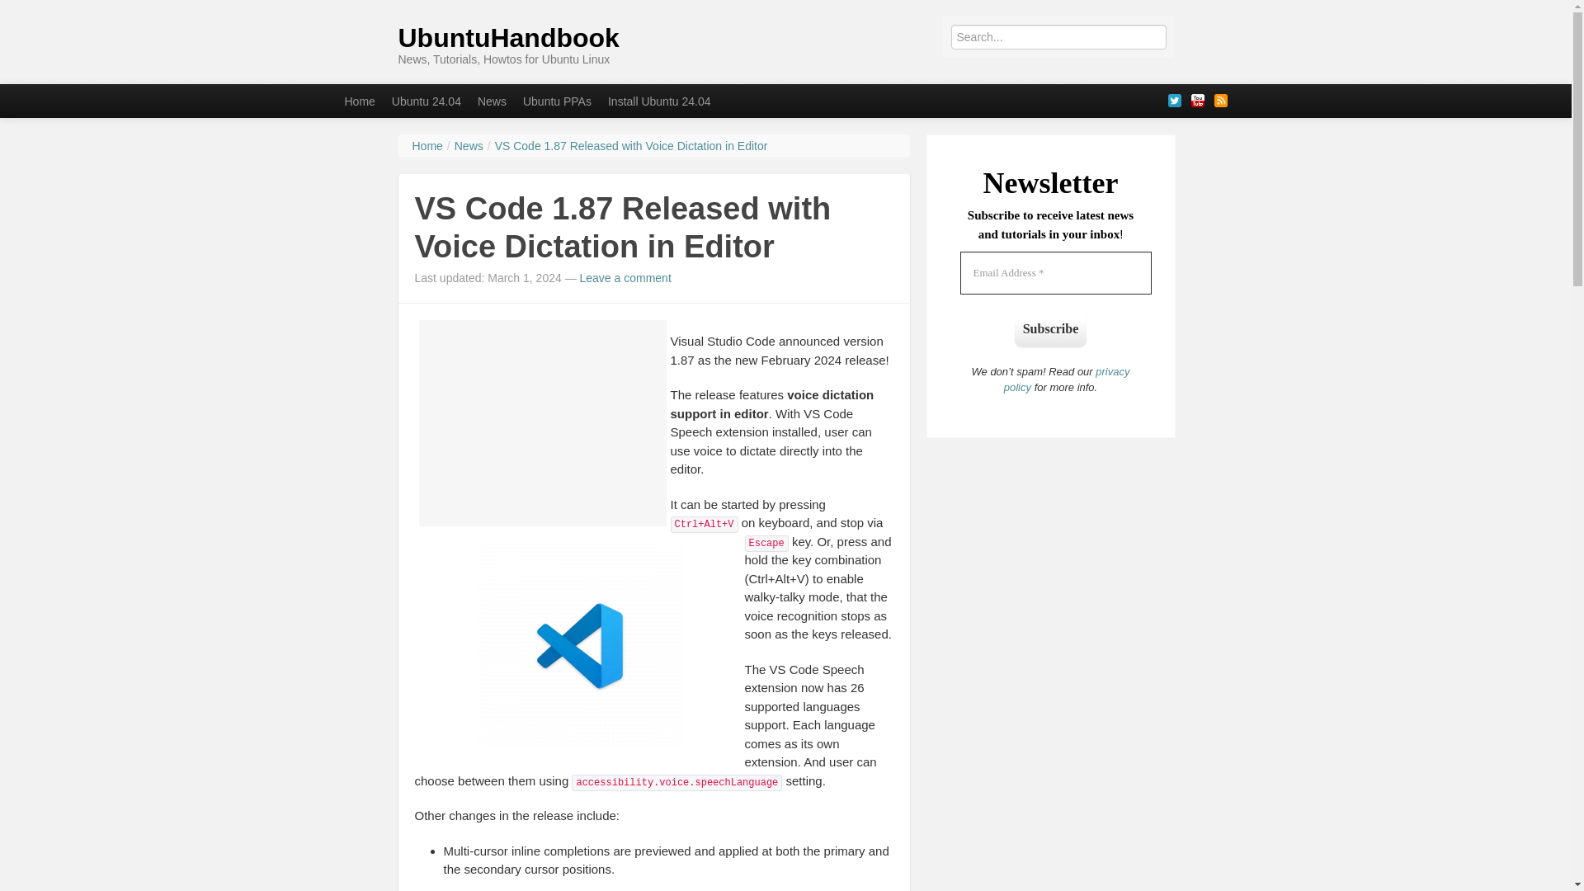 The image size is (1584, 891). Describe the element at coordinates (558, 101) in the screenshot. I see `Ubuntu PPAs` at that location.